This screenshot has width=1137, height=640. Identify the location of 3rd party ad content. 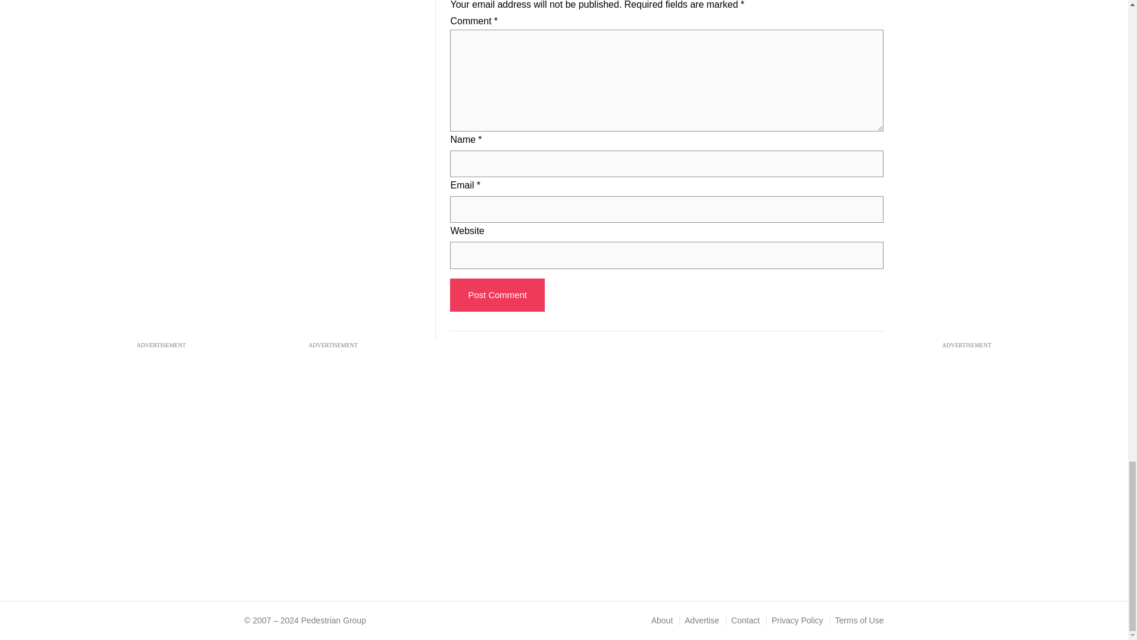
(333, 55).